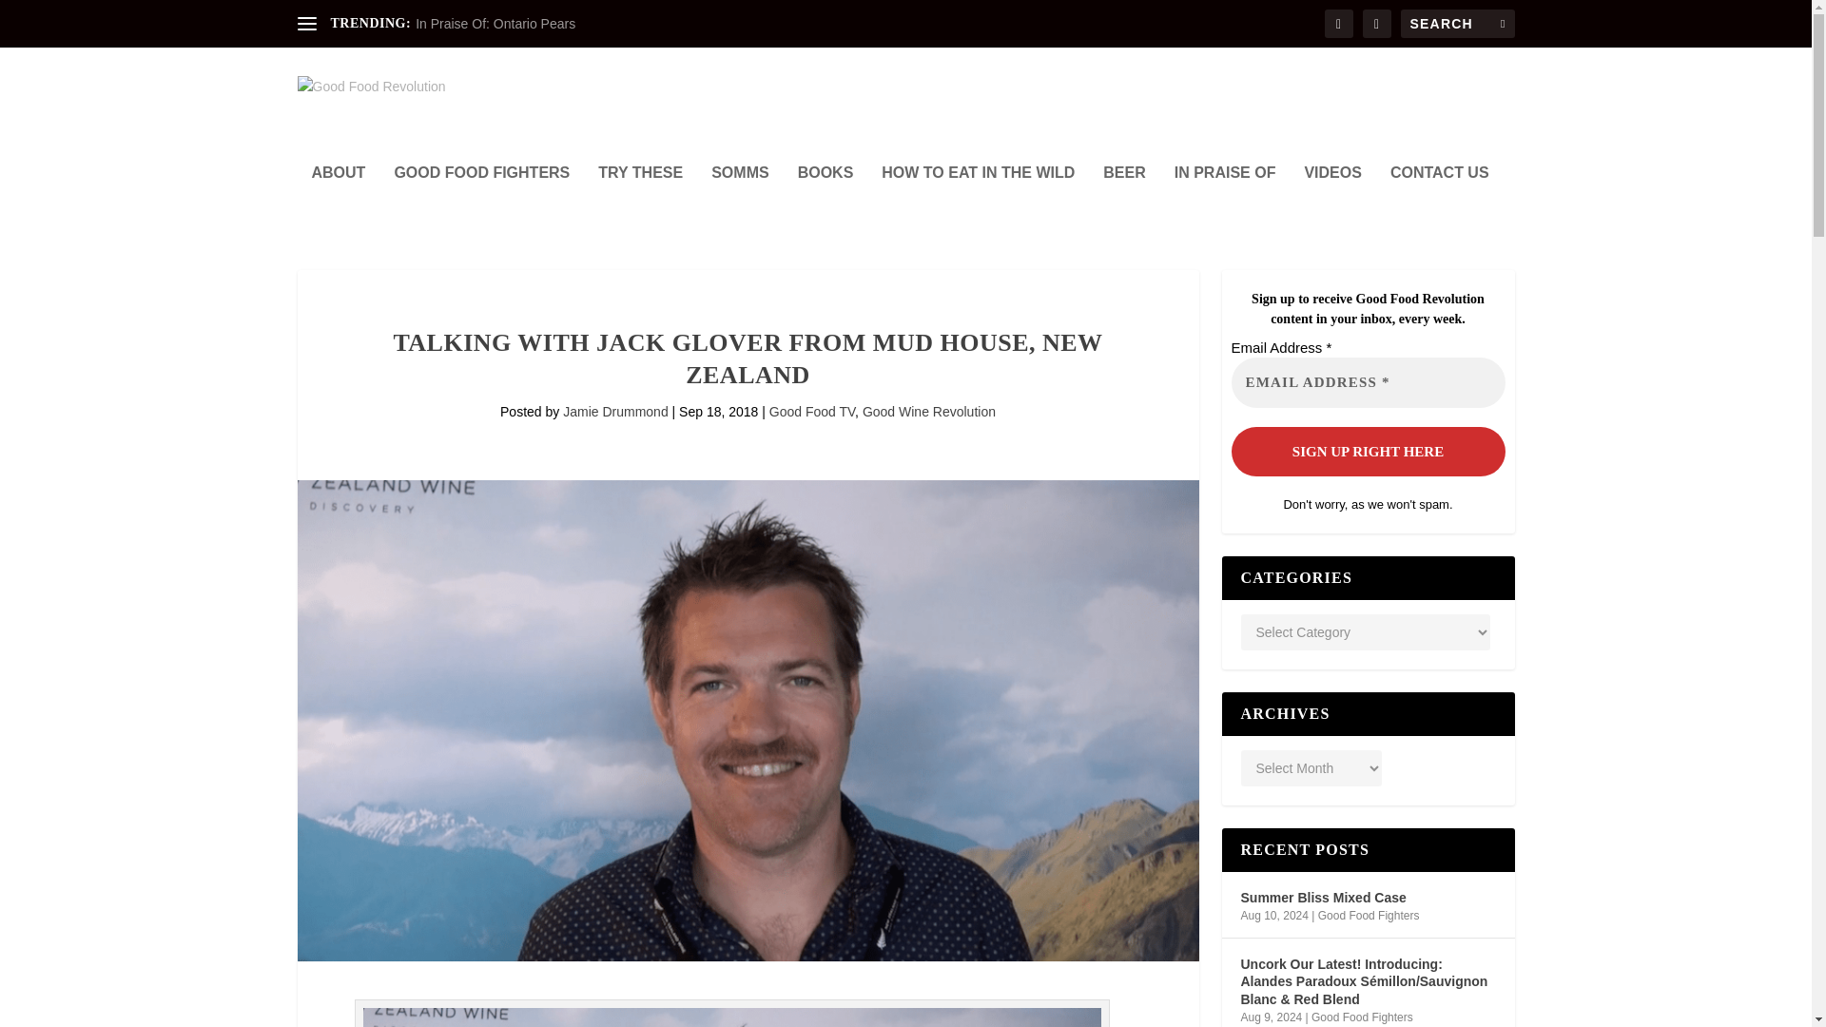 The width and height of the screenshot is (1826, 1027). I want to click on HOW TO EAT IN THE WILD, so click(978, 198).